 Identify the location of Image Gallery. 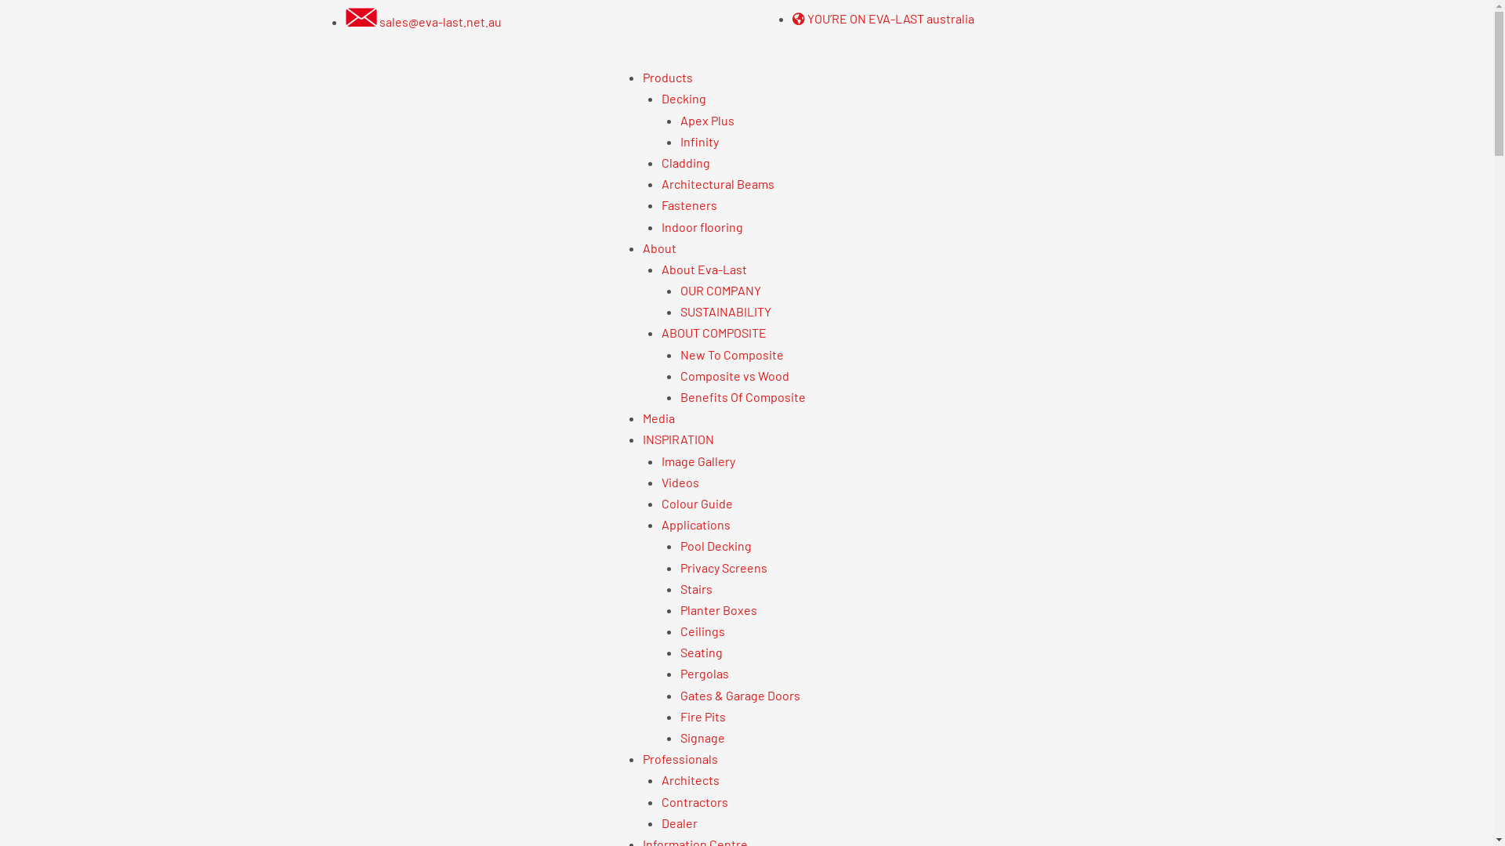
(698, 461).